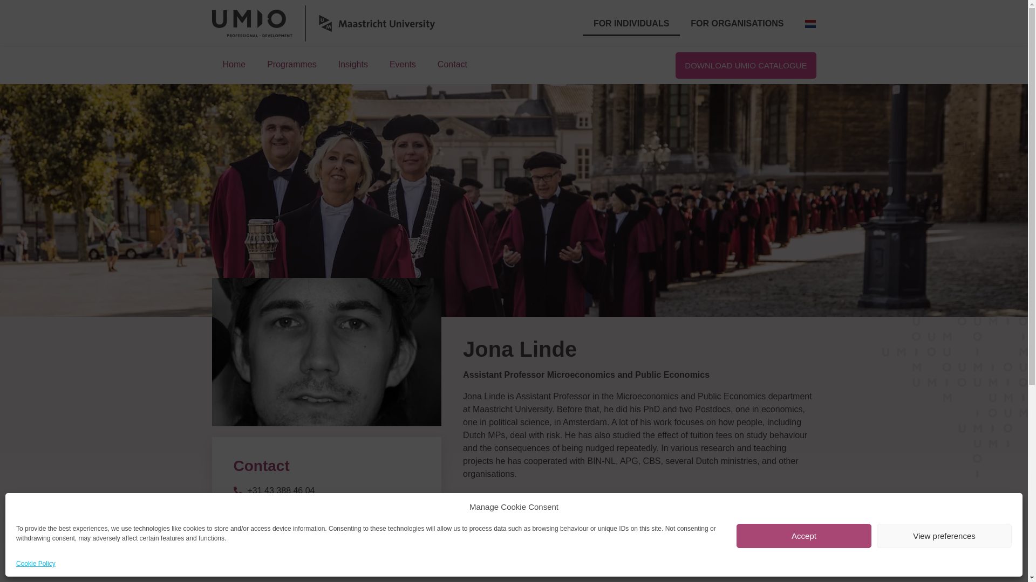 This screenshot has height=582, width=1036. Describe the element at coordinates (631, 23) in the screenshot. I see `FOR INDIVIDUALS` at that location.